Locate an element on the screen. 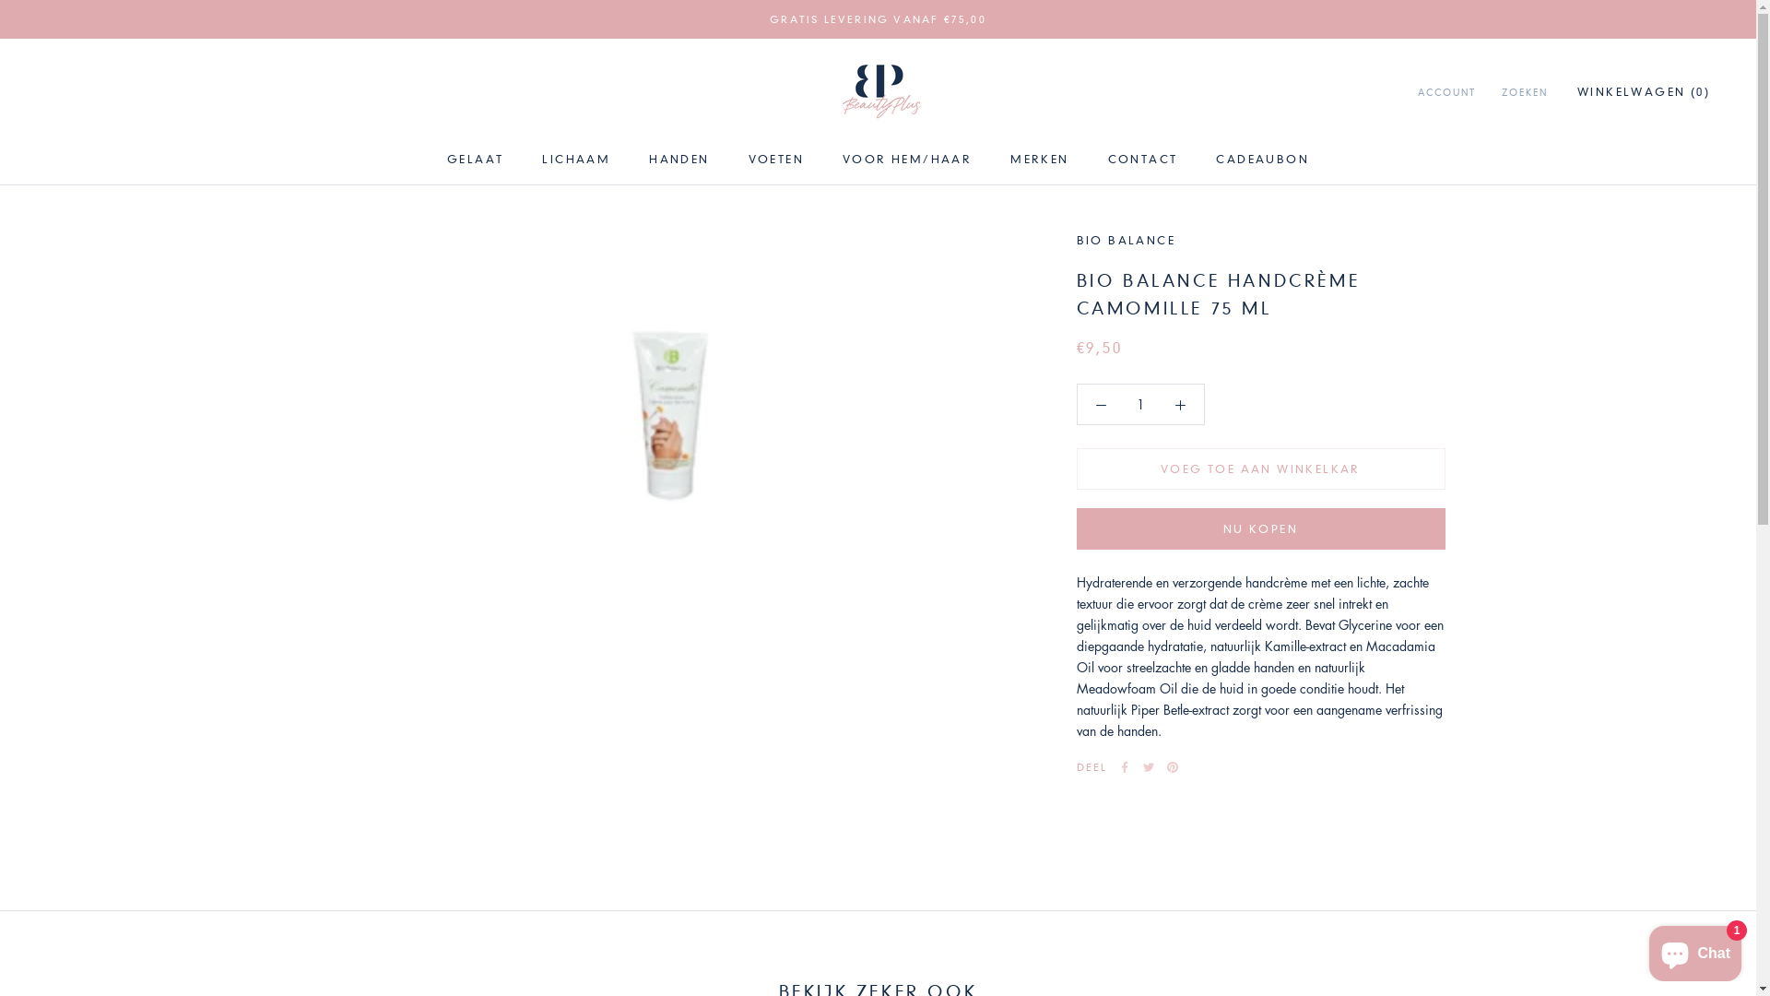 This screenshot has width=1770, height=996. ACCOUNT is located at coordinates (1447, 94).